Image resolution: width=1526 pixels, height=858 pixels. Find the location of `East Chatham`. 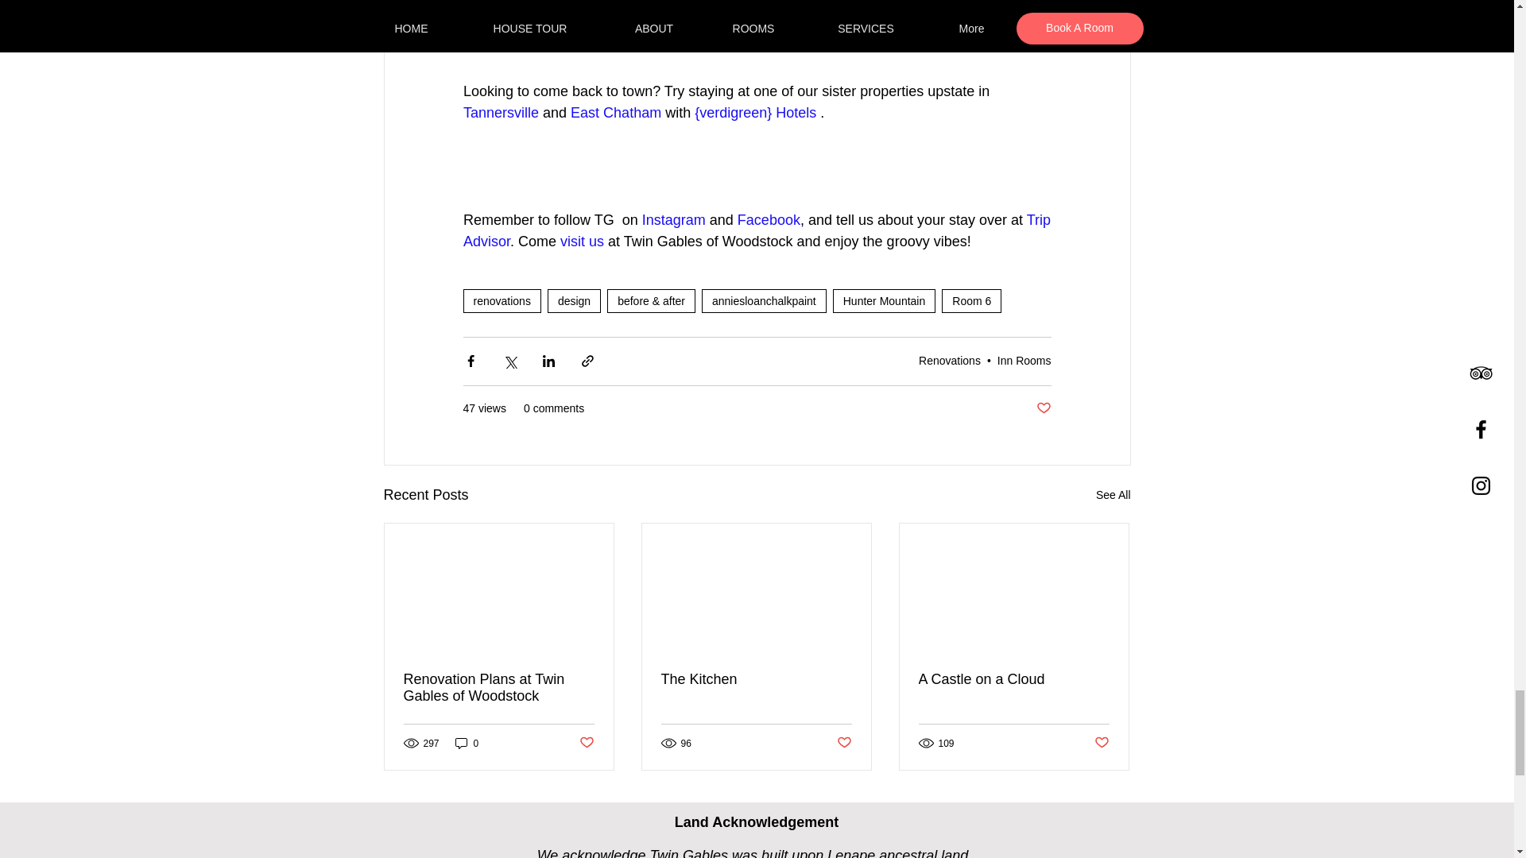

East Chatham is located at coordinates (615, 113).